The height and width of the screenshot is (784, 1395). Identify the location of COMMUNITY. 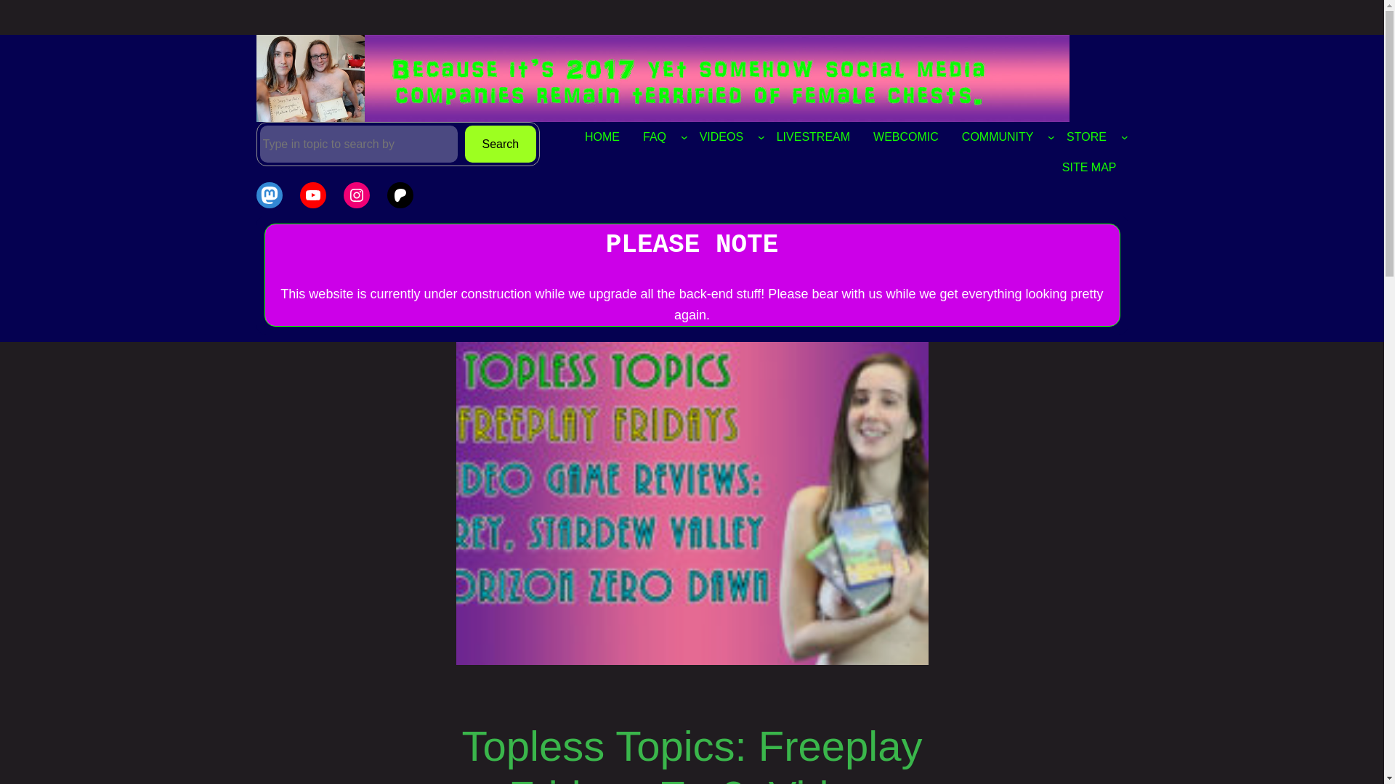
(997, 136).